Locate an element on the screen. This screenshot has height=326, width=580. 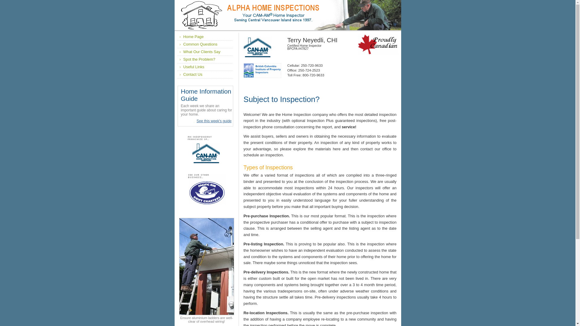
Common Questions is located at coordinates (197, 44).